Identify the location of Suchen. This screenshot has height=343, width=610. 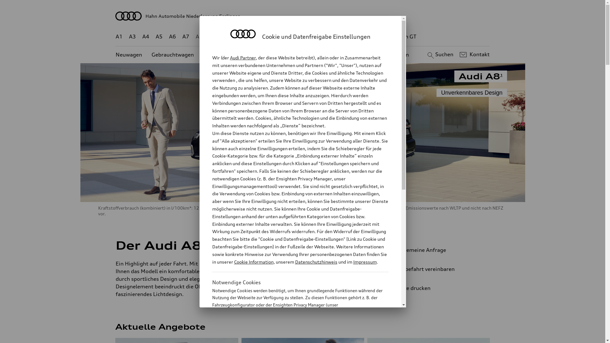
(440, 55).